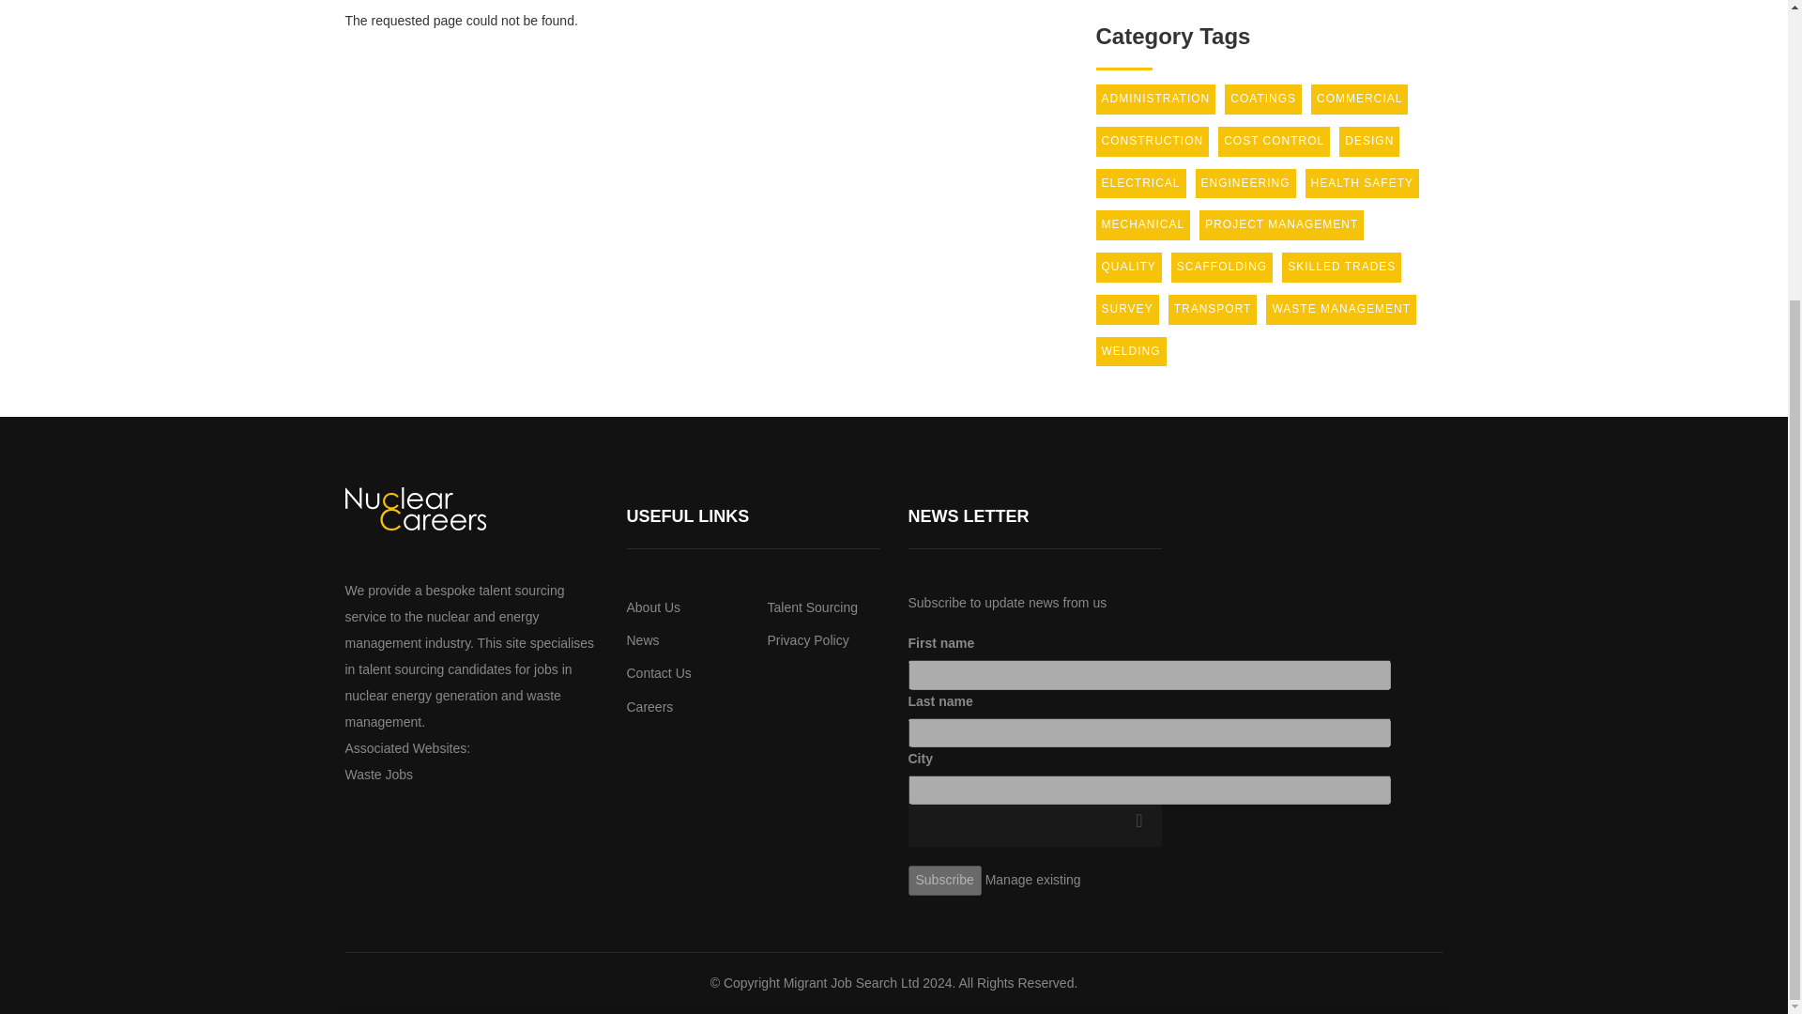 The width and height of the screenshot is (1802, 1014). I want to click on Careers, so click(650, 707).